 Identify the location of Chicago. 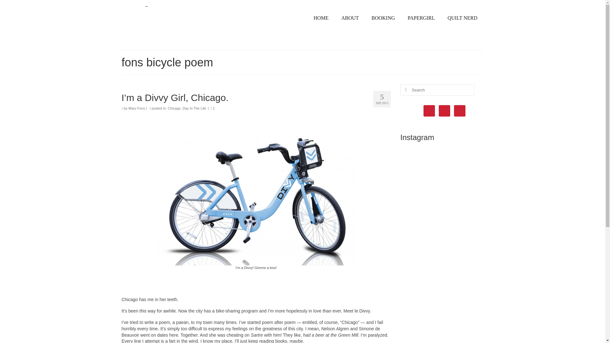
(174, 108).